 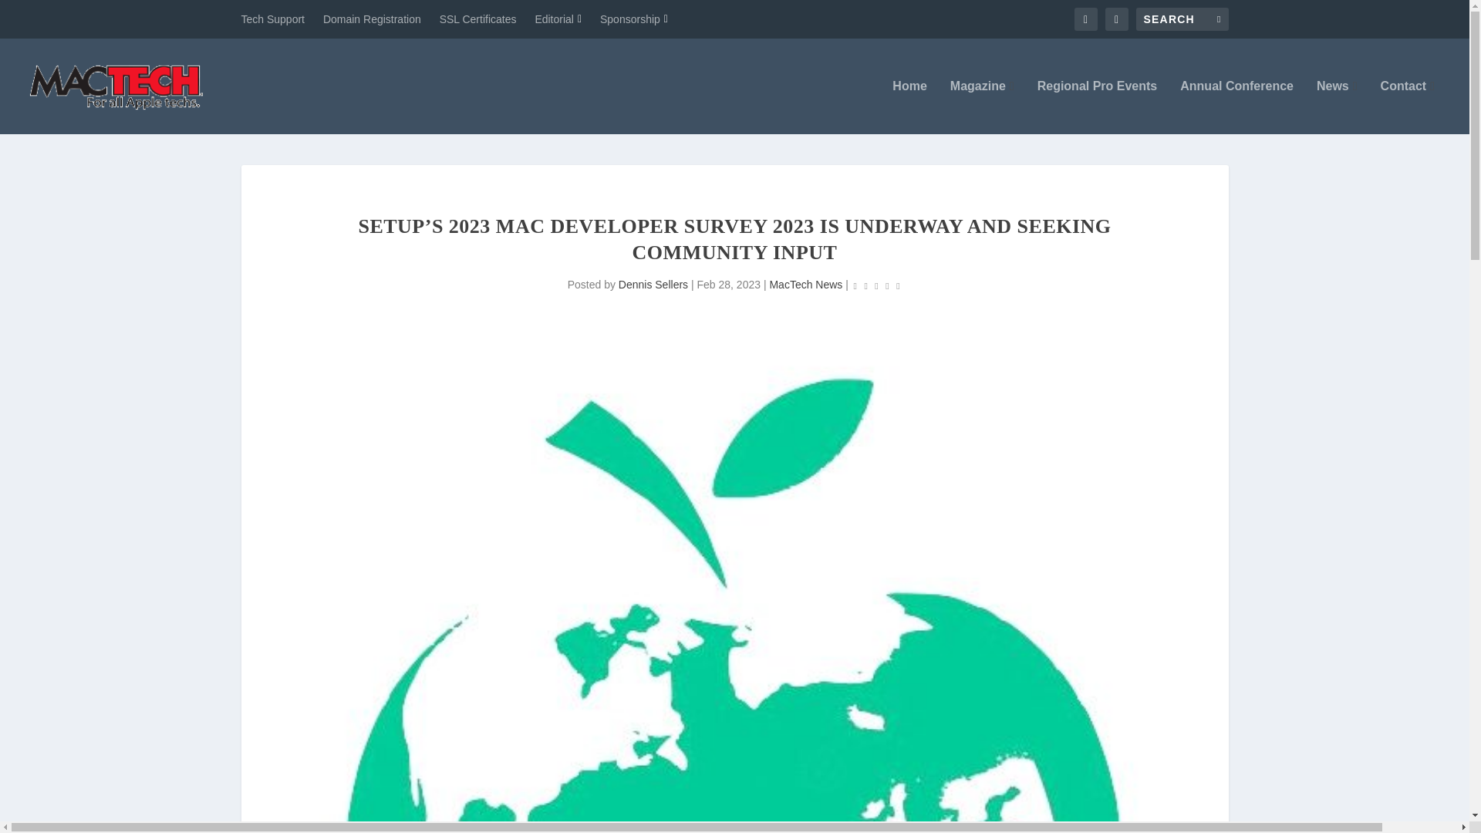 What do you see at coordinates (372, 19) in the screenshot?
I see `Domain Registration` at bounding box center [372, 19].